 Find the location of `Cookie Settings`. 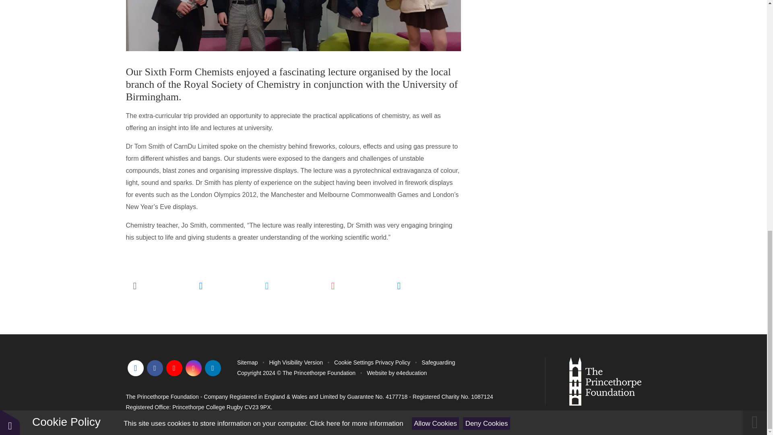

Cookie Settings is located at coordinates (353, 362).